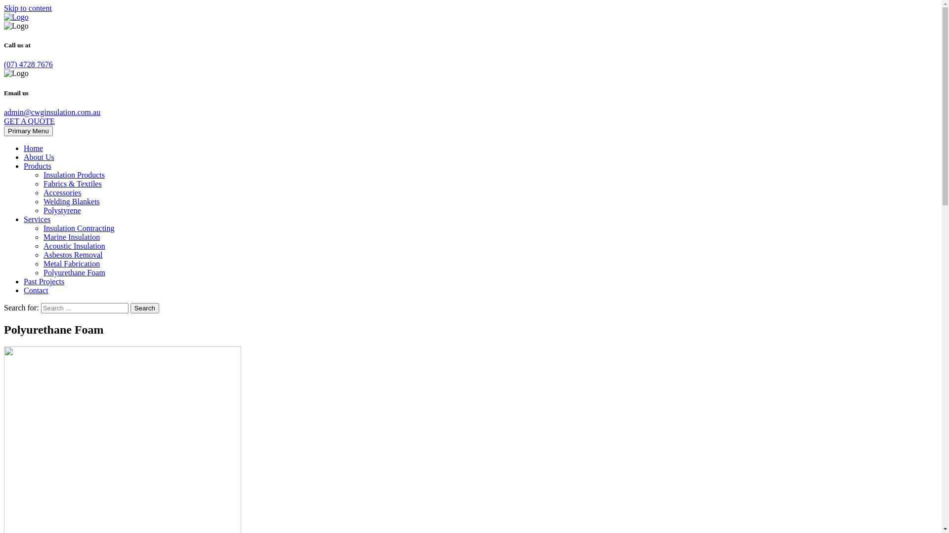  Describe the element at coordinates (34, 148) in the screenshot. I see `Home` at that location.